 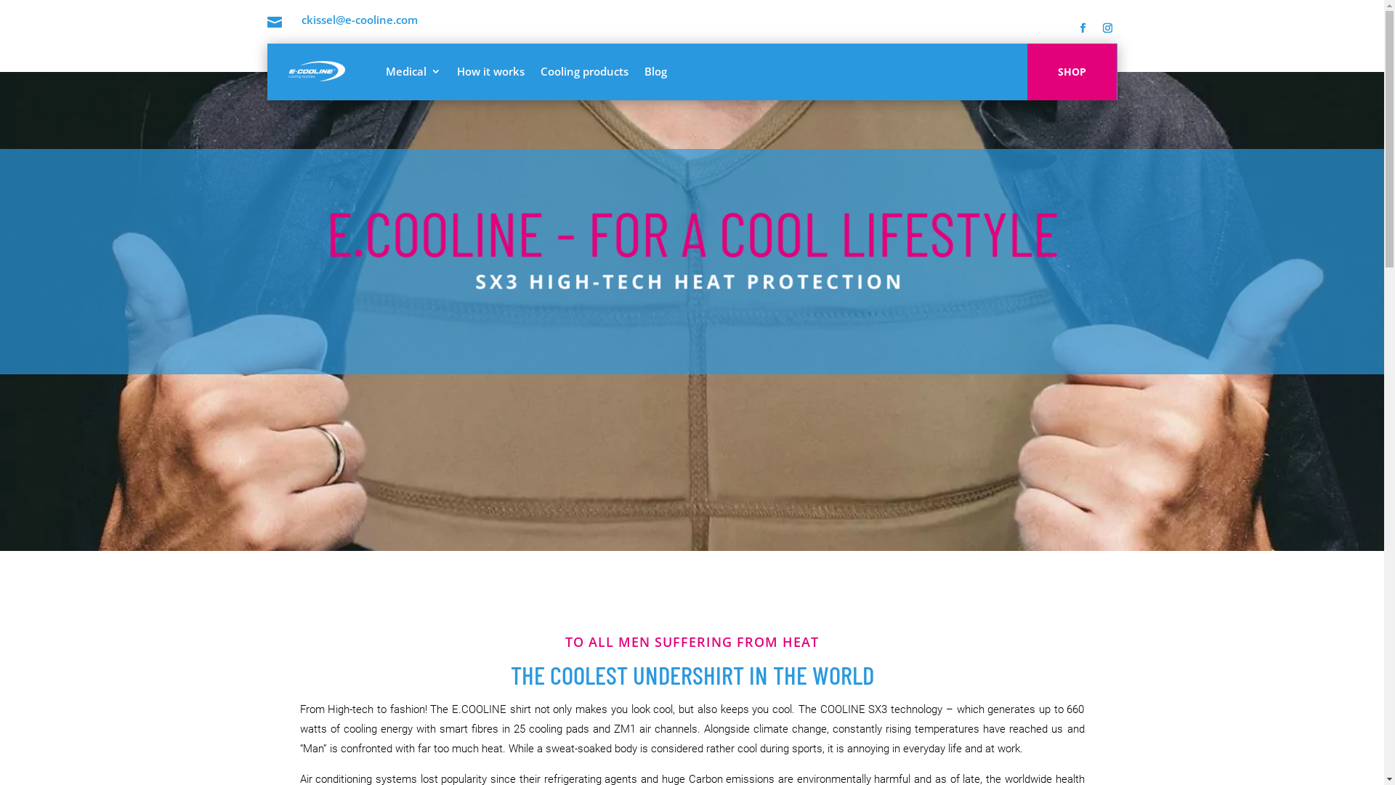 I want to click on Blog, so click(x=655, y=71).